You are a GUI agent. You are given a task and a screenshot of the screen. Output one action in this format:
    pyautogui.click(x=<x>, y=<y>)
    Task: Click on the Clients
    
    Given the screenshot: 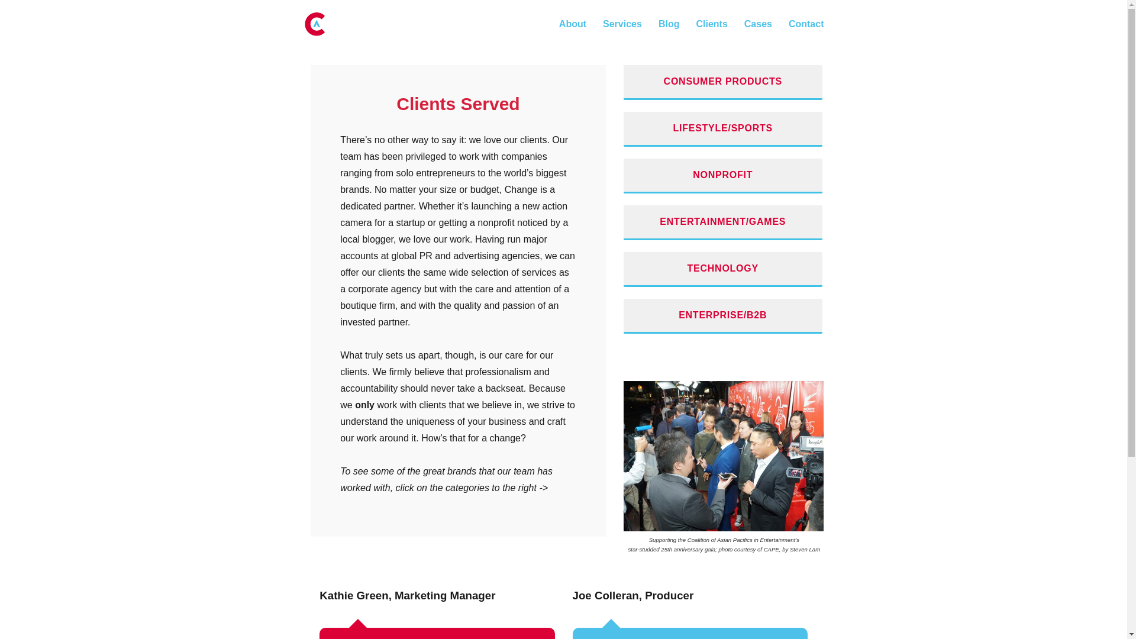 What is the action you would take?
    pyautogui.click(x=711, y=24)
    